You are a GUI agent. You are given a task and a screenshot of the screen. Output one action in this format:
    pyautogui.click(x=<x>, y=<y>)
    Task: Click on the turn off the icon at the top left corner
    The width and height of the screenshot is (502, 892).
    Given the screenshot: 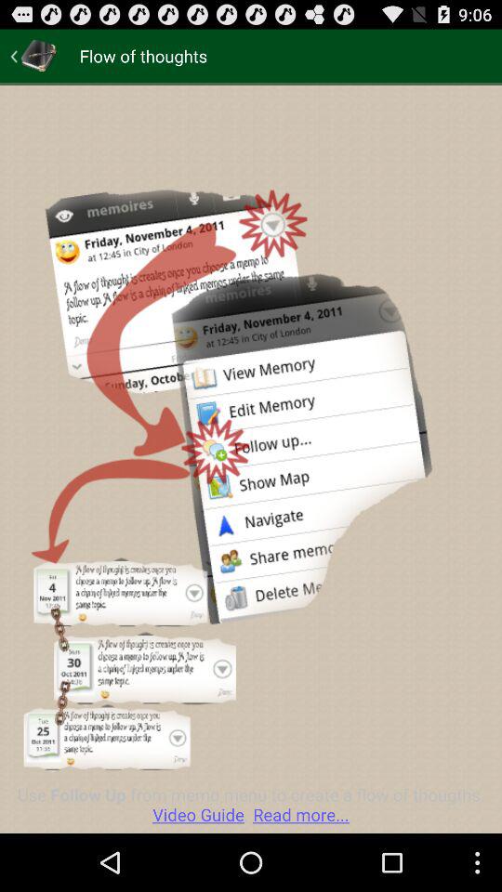 What is the action you would take?
    pyautogui.click(x=33, y=56)
    